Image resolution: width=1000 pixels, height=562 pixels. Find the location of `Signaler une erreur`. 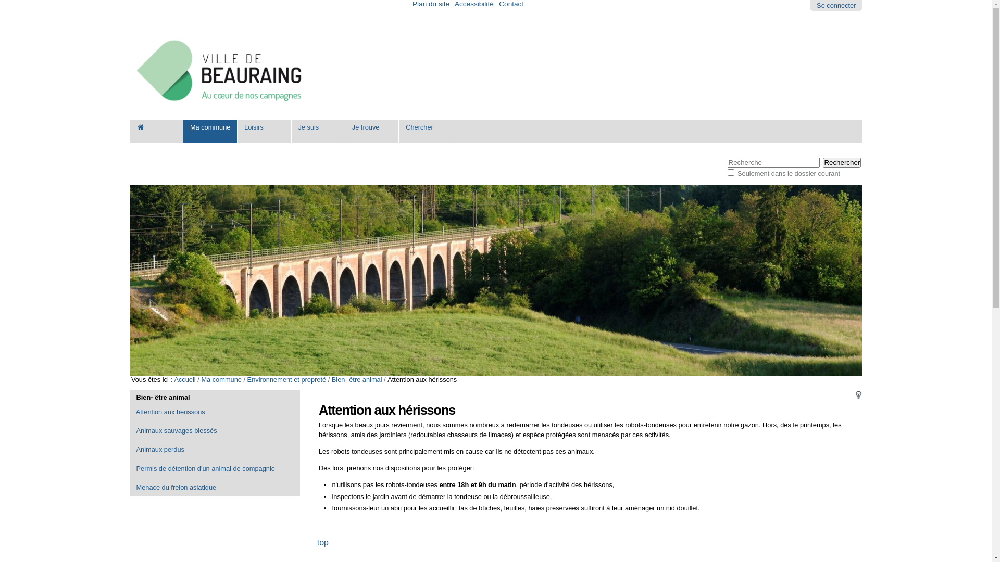

Signaler une erreur is located at coordinates (859, 395).